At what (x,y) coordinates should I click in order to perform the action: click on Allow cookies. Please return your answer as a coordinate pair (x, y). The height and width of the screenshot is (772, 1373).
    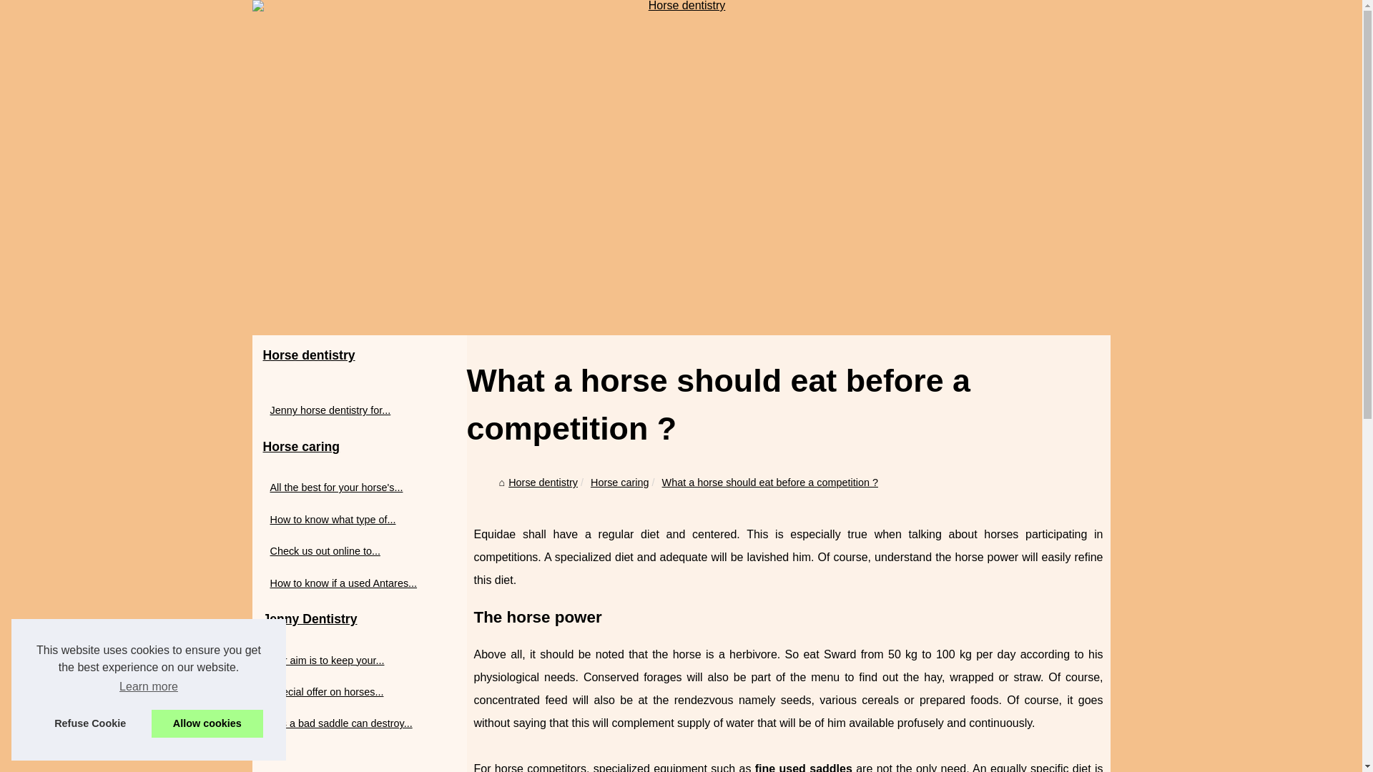
    Looking at the image, I should click on (207, 723).